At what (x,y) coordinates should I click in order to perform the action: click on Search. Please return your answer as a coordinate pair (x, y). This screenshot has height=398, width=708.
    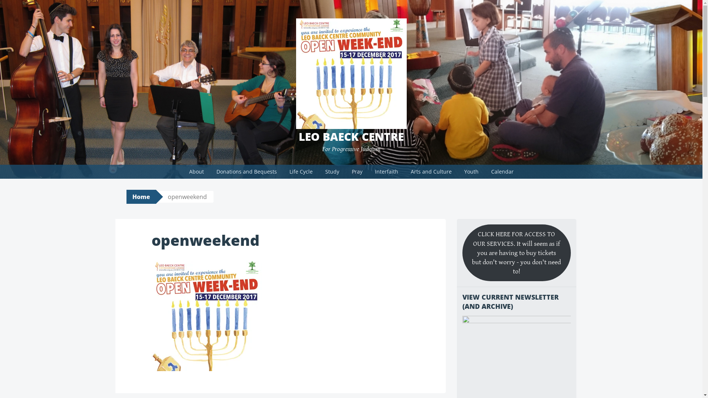
    Looking at the image, I should click on (15, 7).